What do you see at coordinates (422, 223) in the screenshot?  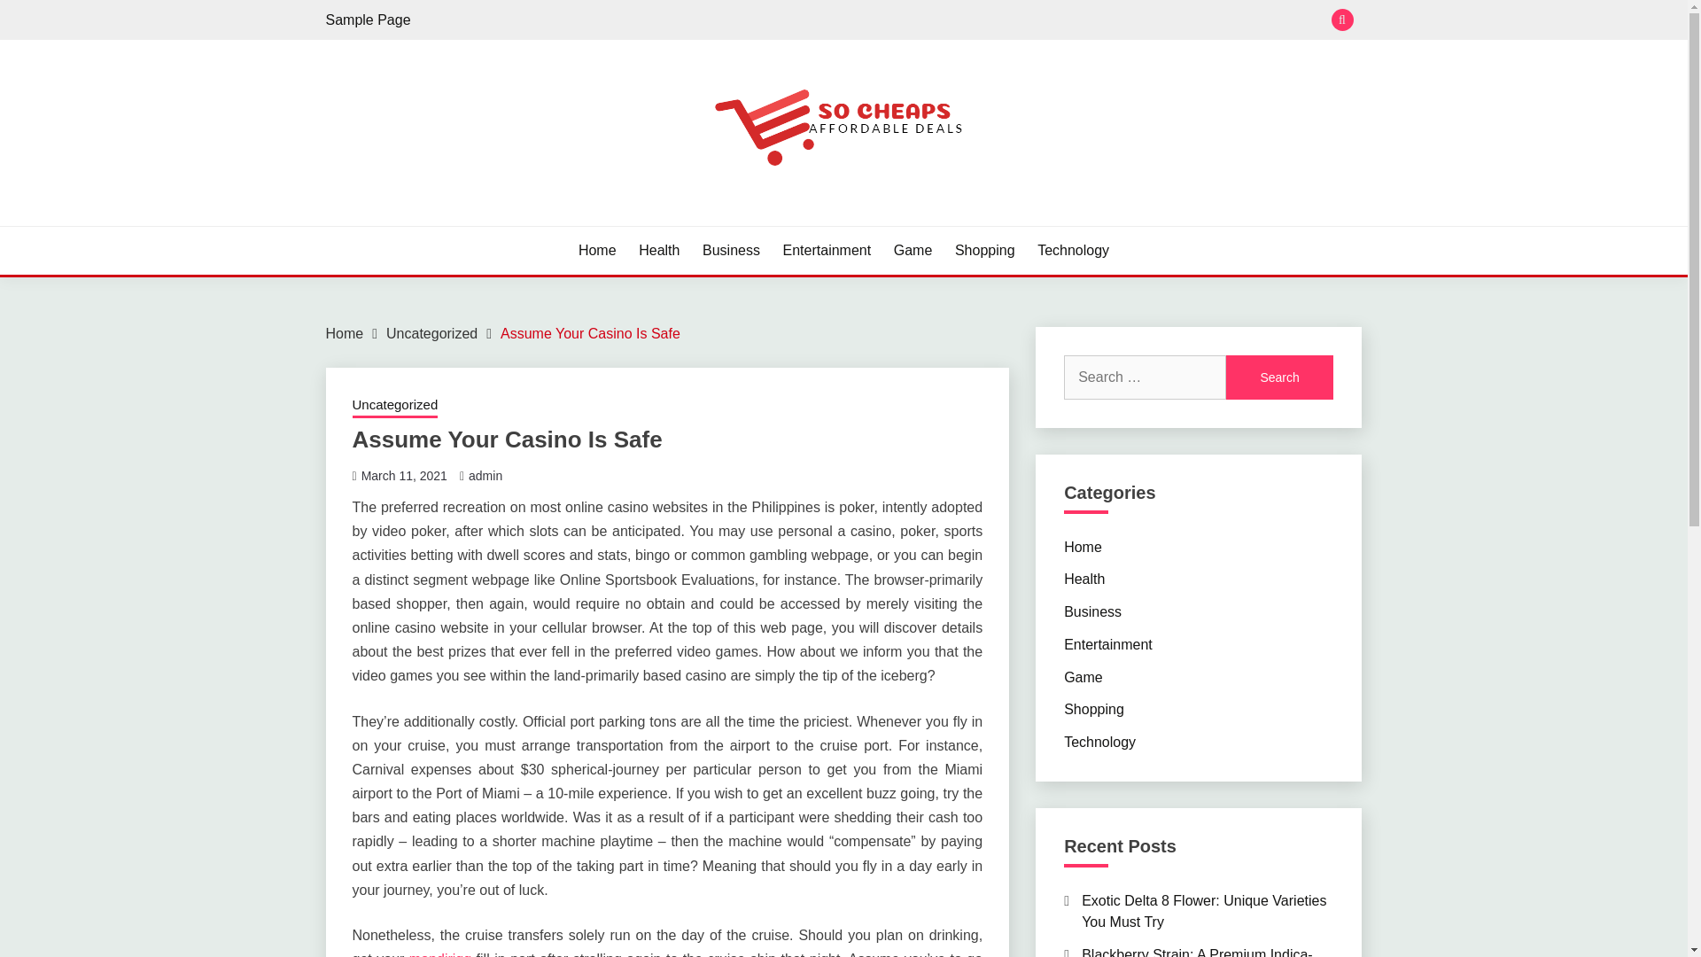 I see `SO CHEAPS` at bounding box center [422, 223].